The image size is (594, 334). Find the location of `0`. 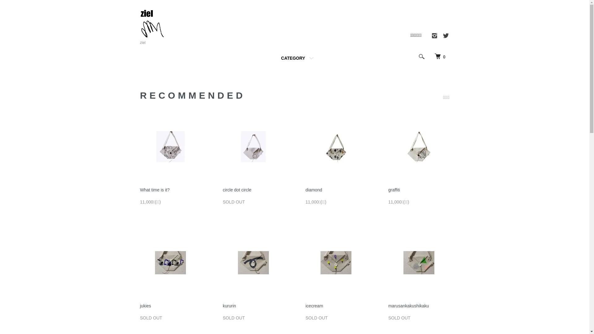

0 is located at coordinates (440, 57).